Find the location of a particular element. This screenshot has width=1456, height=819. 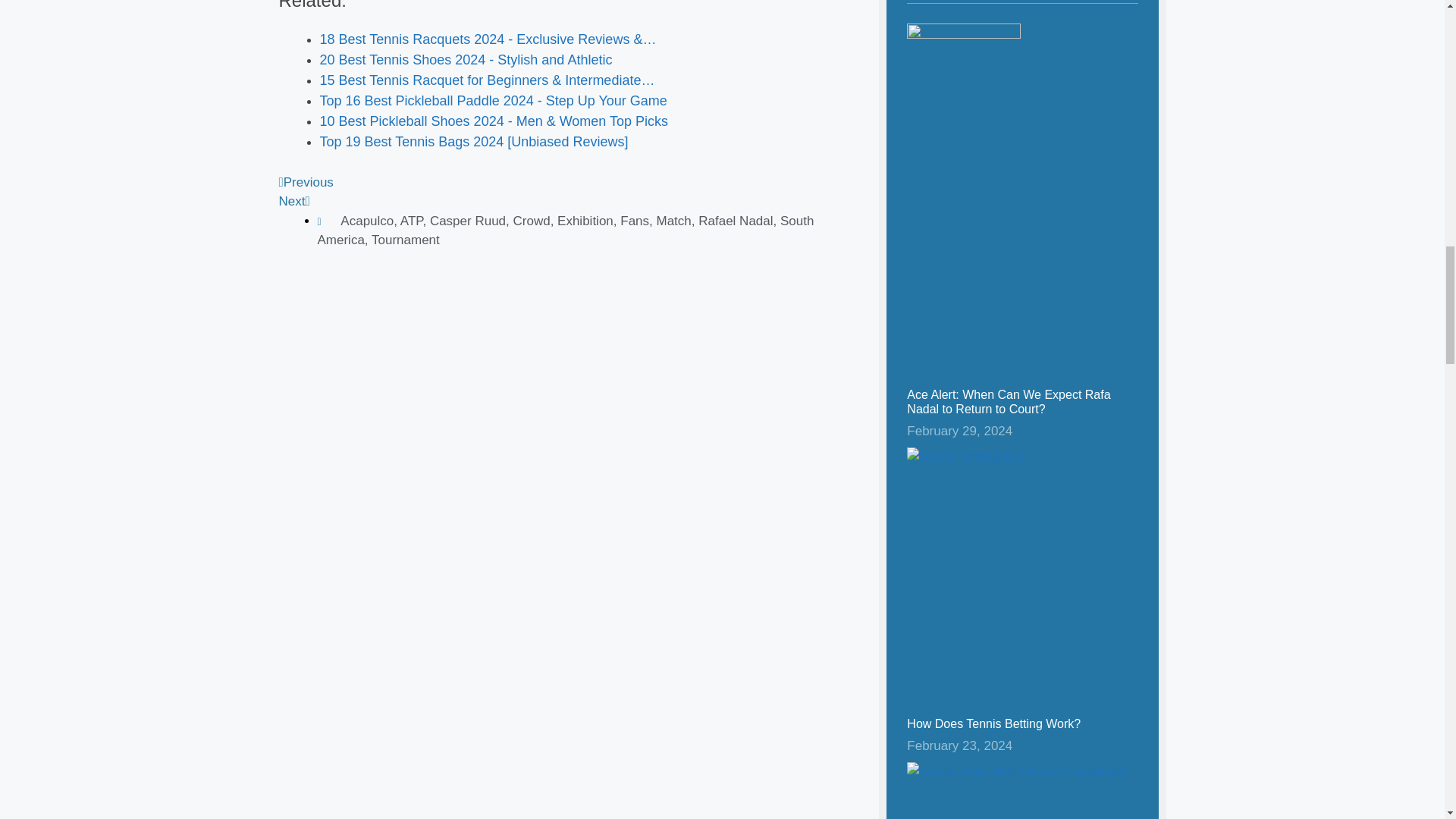

Acapulco is located at coordinates (367, 221).